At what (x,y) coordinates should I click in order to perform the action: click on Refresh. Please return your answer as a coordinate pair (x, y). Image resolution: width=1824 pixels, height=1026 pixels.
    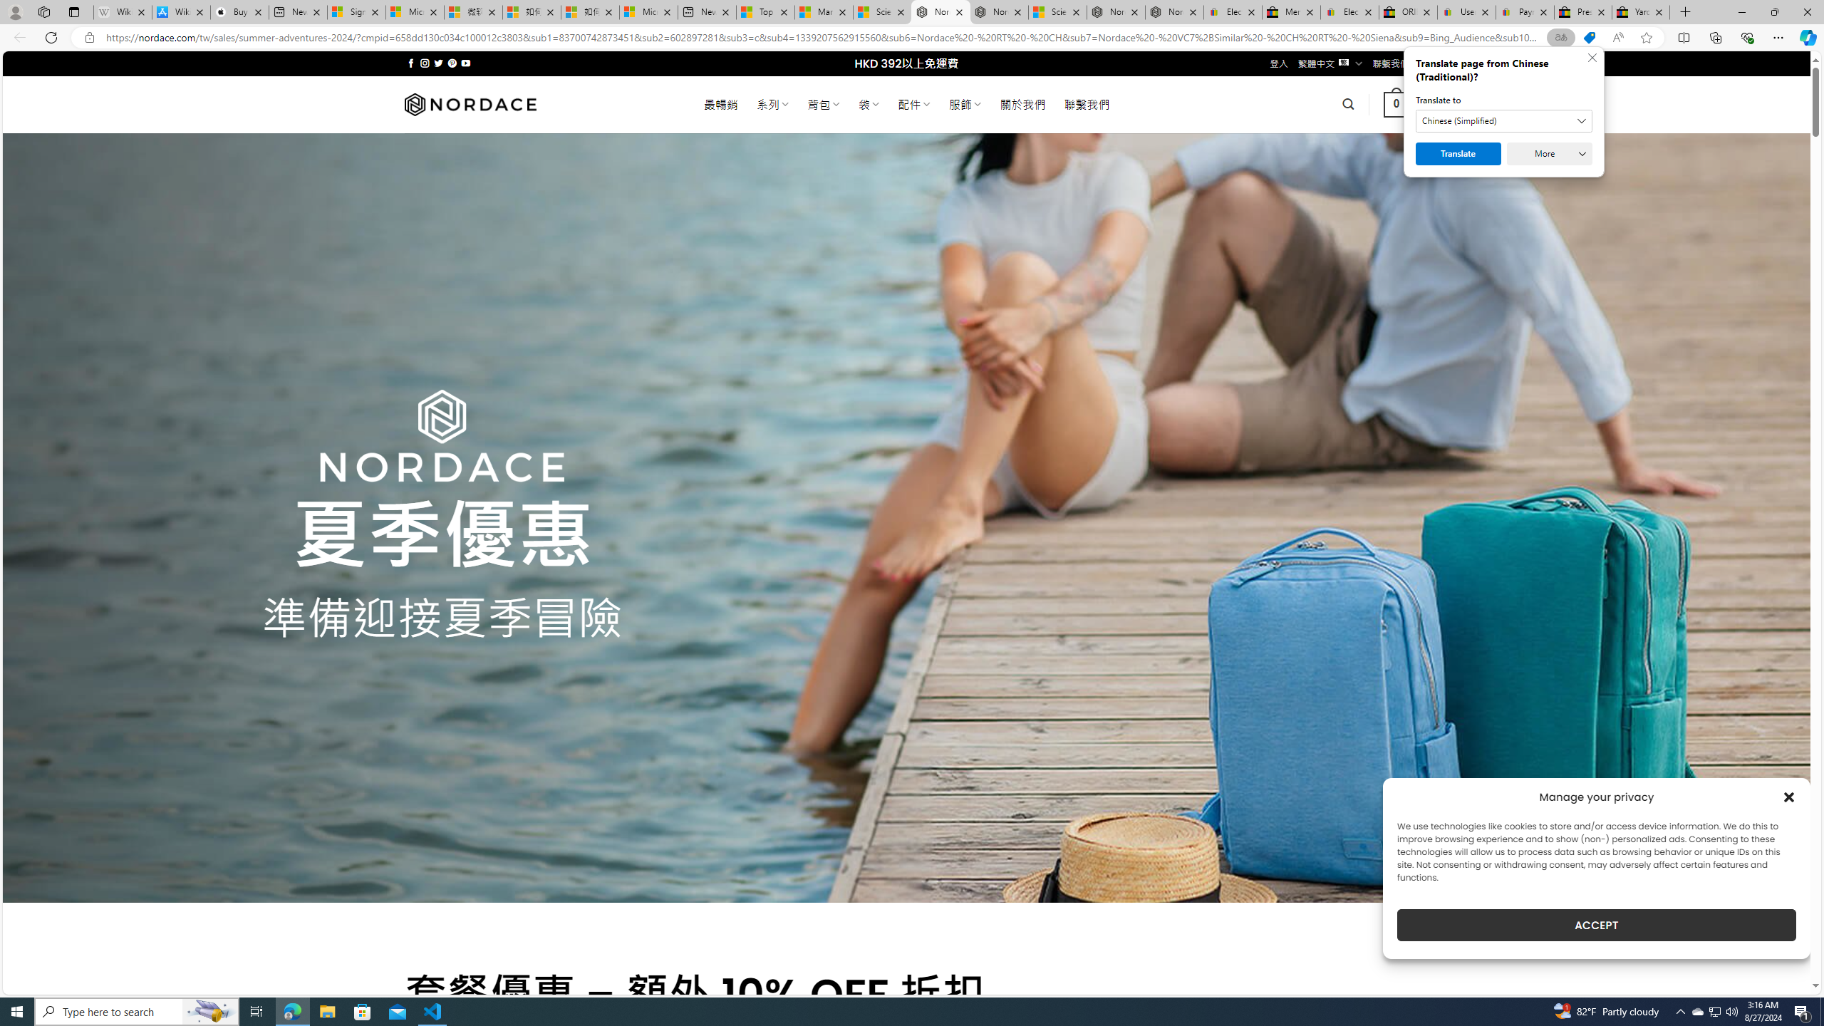
    Looking at the image, I should click on (51, 37).